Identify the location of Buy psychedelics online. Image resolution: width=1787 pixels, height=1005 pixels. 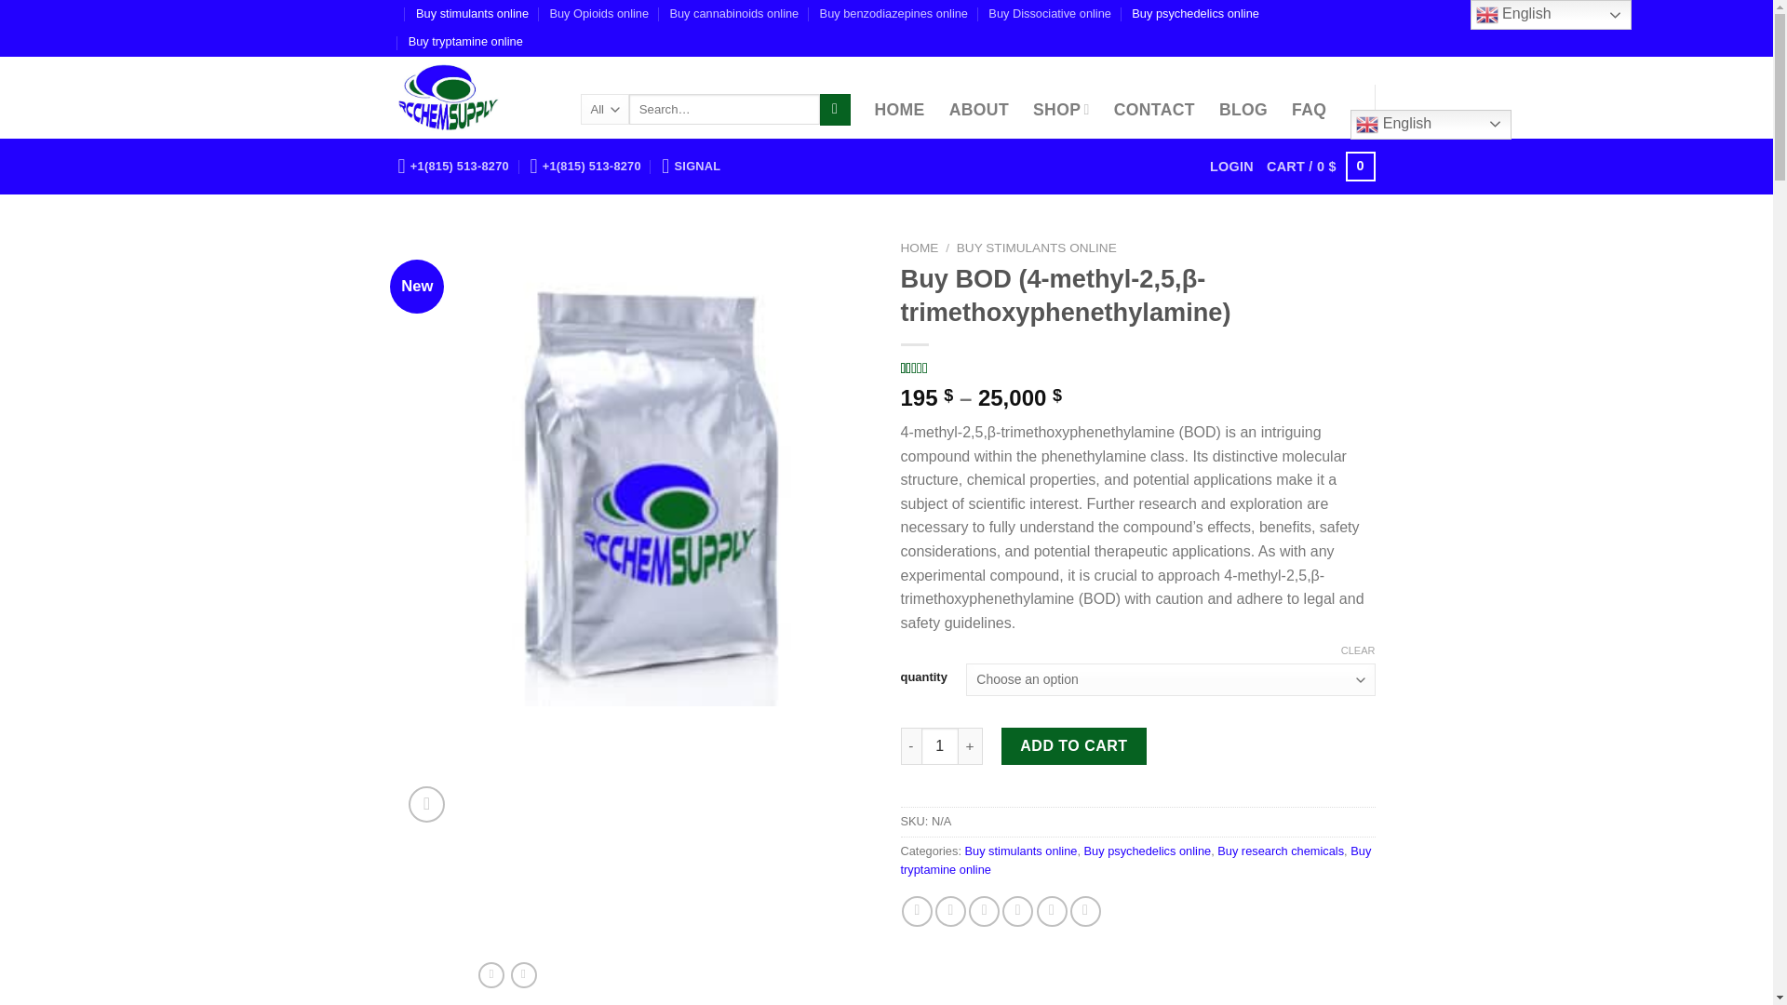
(1195, 14).